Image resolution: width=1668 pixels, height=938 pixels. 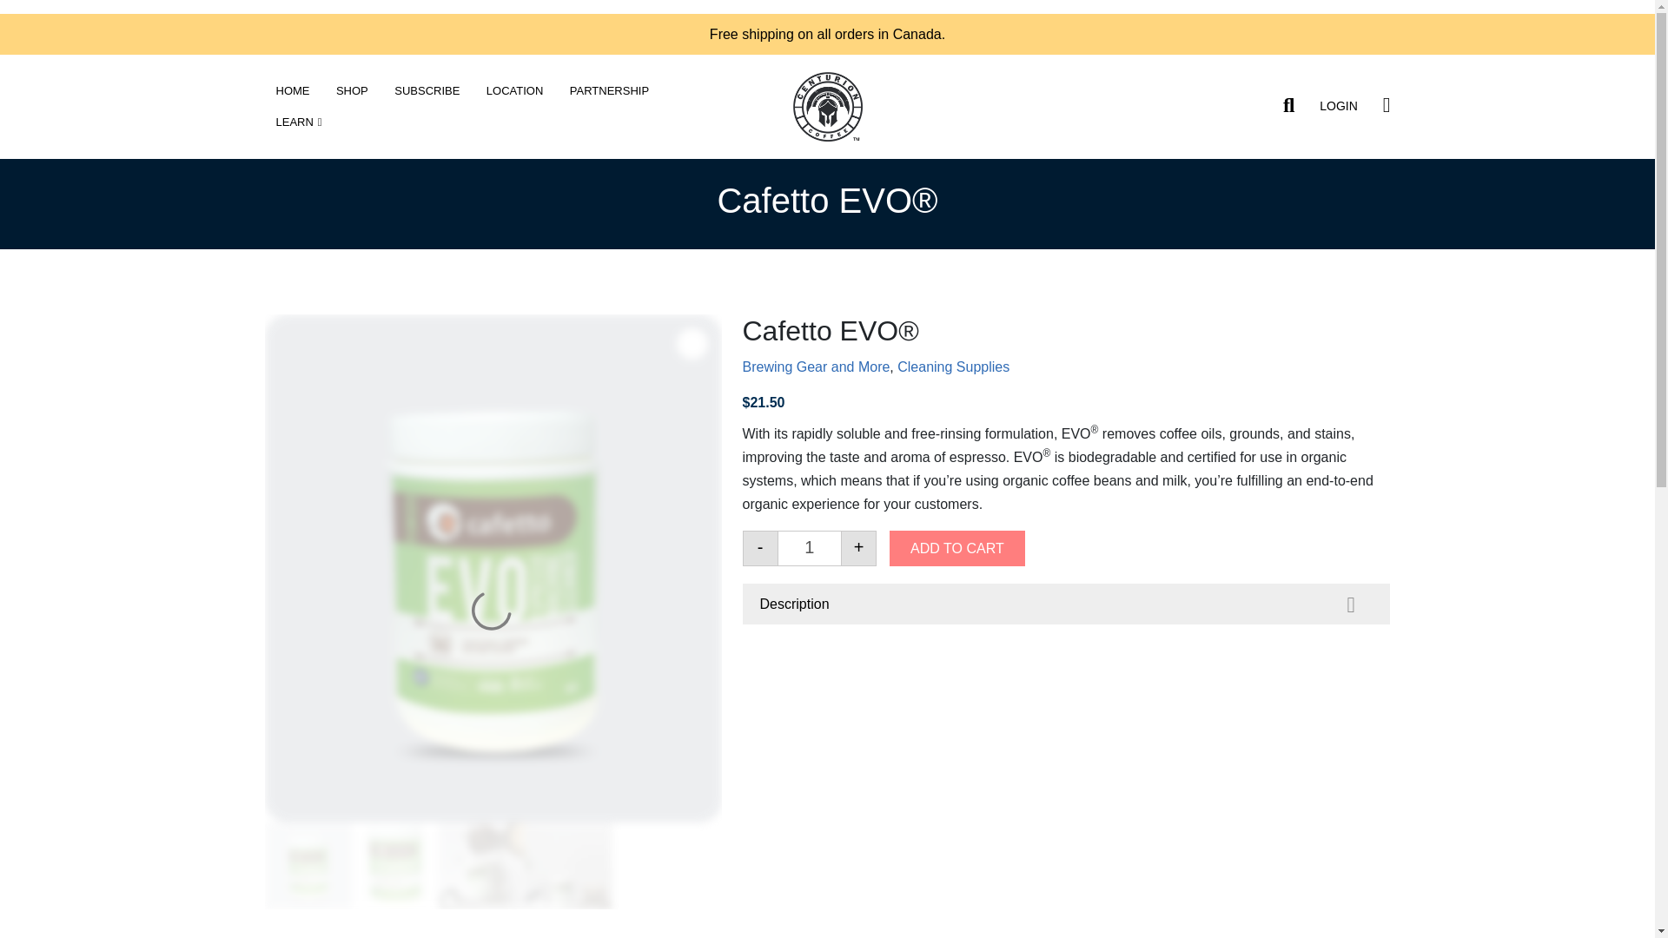 What do you see at coordinates (1338, 106) in the screenshot?
I see `LOGIN` at bounding box center [1338, 106].